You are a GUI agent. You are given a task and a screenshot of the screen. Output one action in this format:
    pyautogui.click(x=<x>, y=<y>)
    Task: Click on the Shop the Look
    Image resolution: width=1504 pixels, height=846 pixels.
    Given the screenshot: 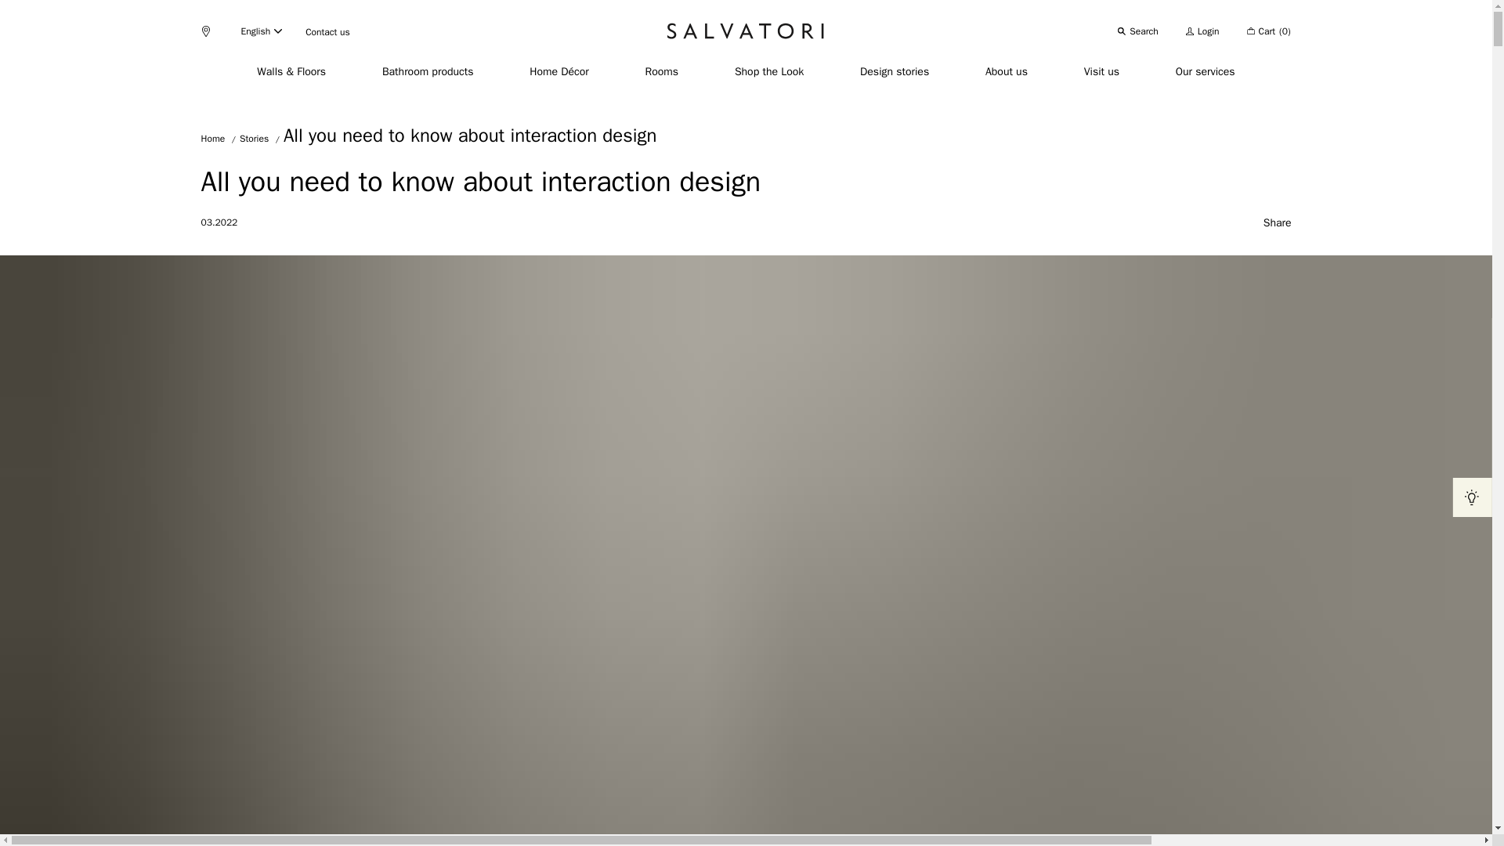 What is the action you would take?
    pyautogui.click(x=769, y=72)
    